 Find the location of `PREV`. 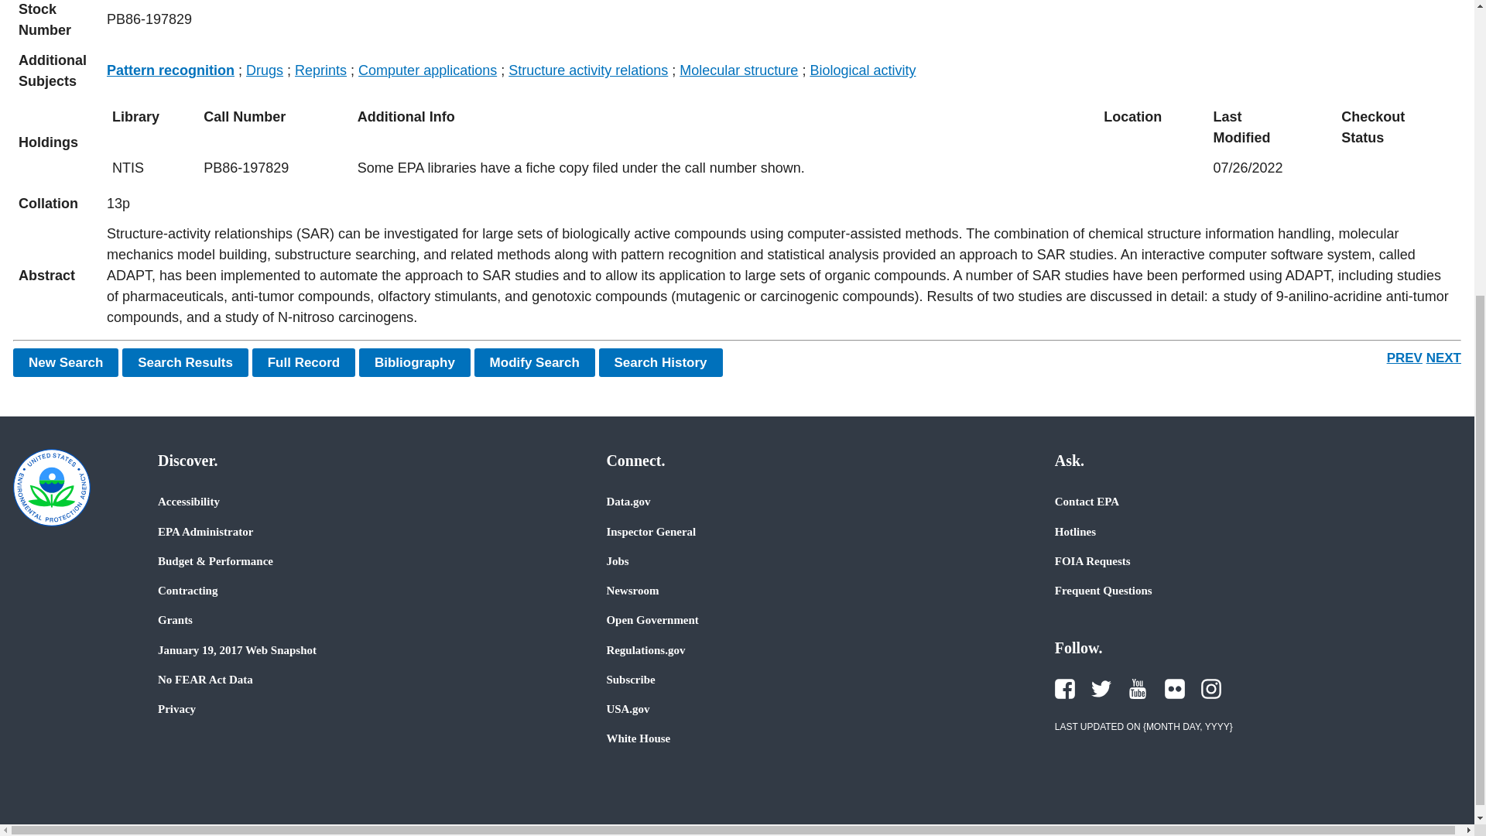

PREV is located at coordinates (1404, 358).